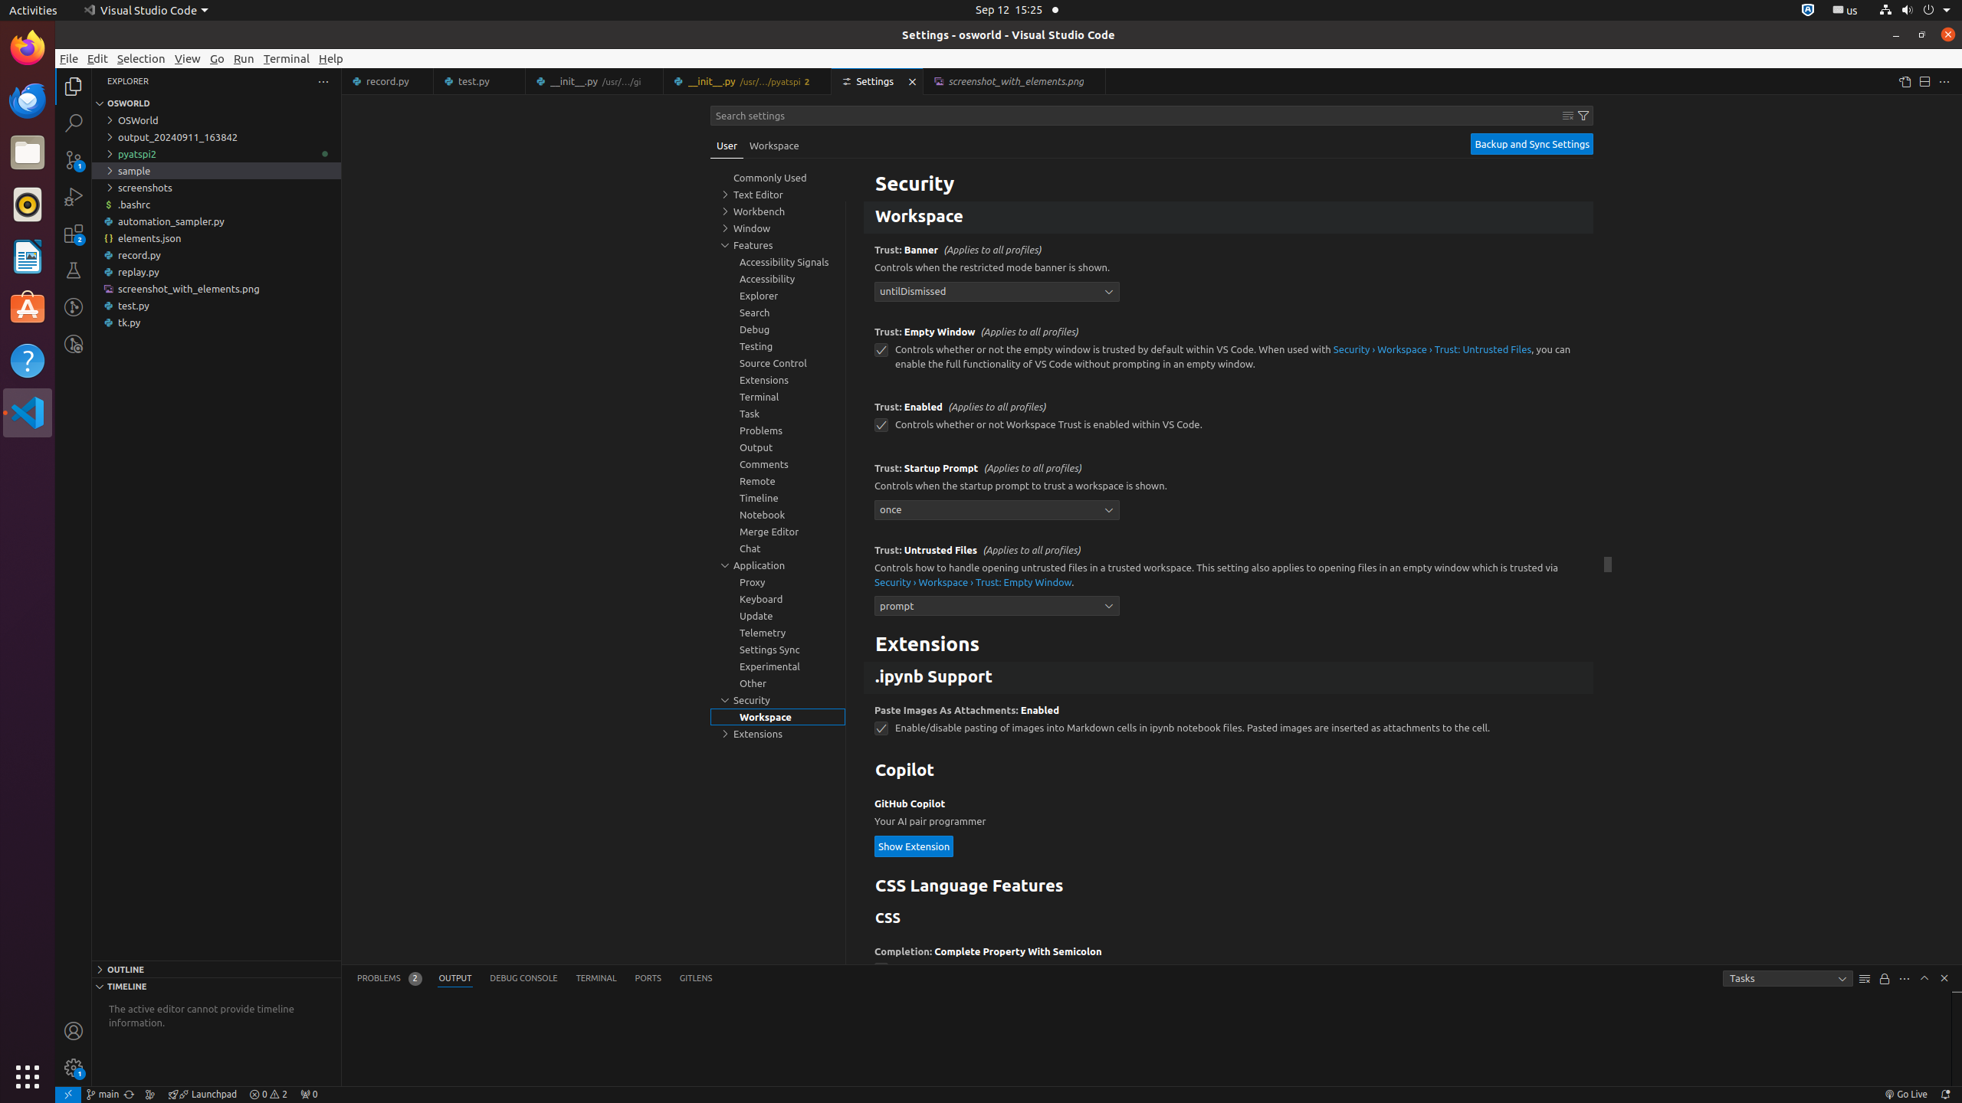 Image resolution: width=1962 pixels, height=1103 pixels. Describe the element at coordinates (648, 979) in the screenshot. I see `Ports` at that location.